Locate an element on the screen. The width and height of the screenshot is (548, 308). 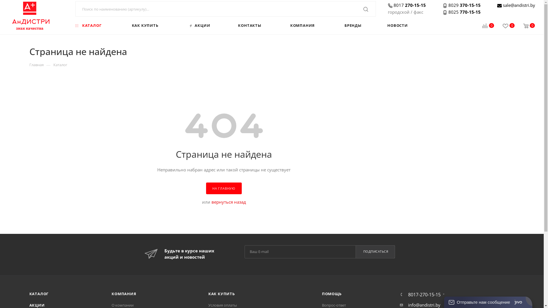
8025 770-15-15 is located at coordinates (462, 12).